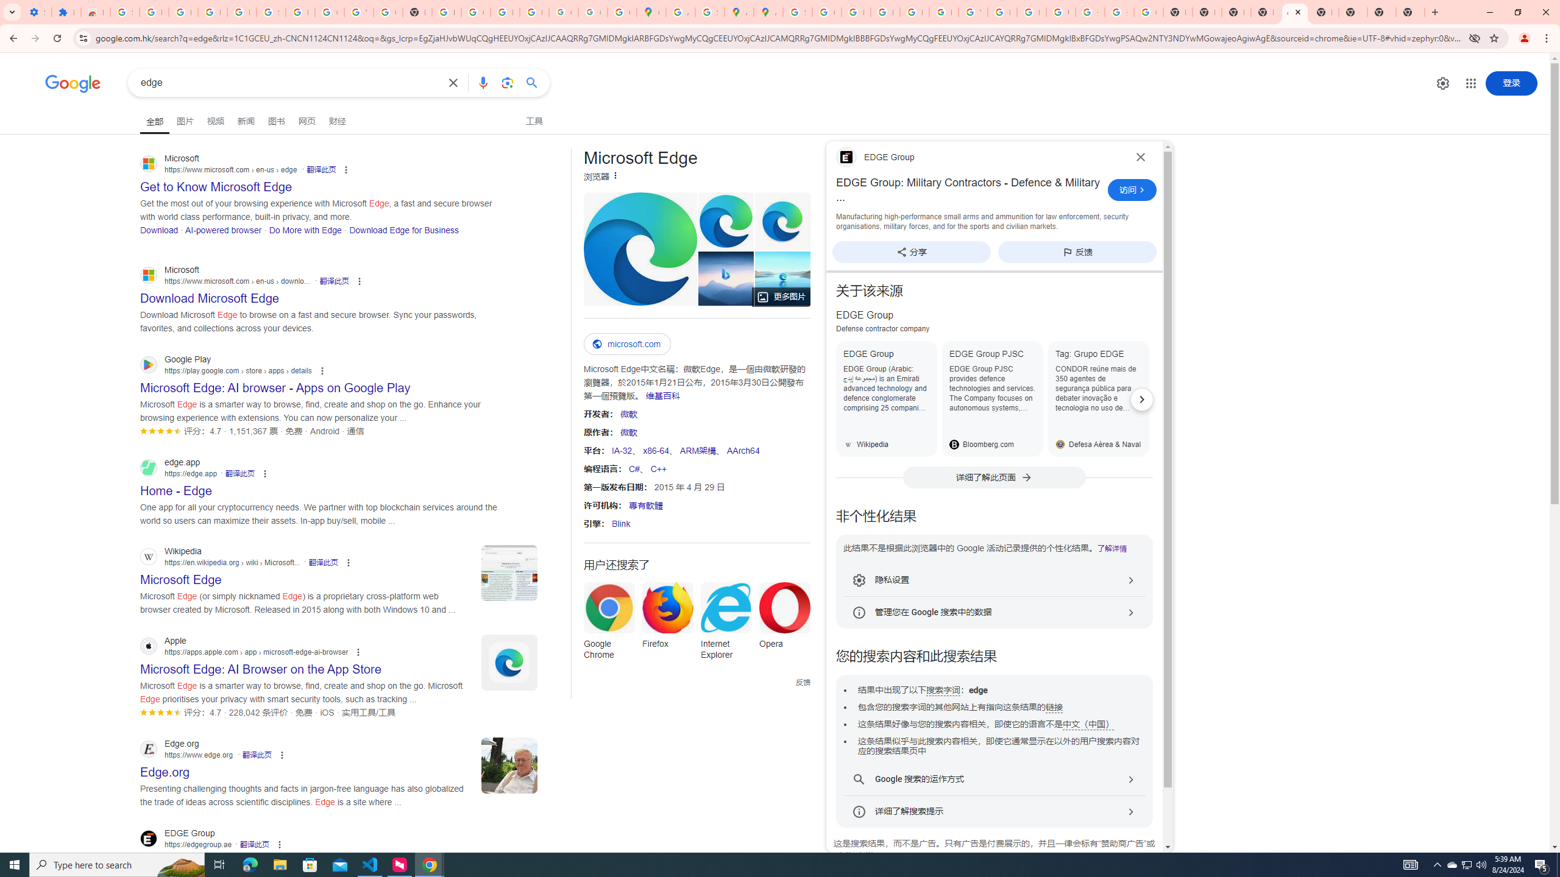  I want to click on Firefox, so click(668, 619).